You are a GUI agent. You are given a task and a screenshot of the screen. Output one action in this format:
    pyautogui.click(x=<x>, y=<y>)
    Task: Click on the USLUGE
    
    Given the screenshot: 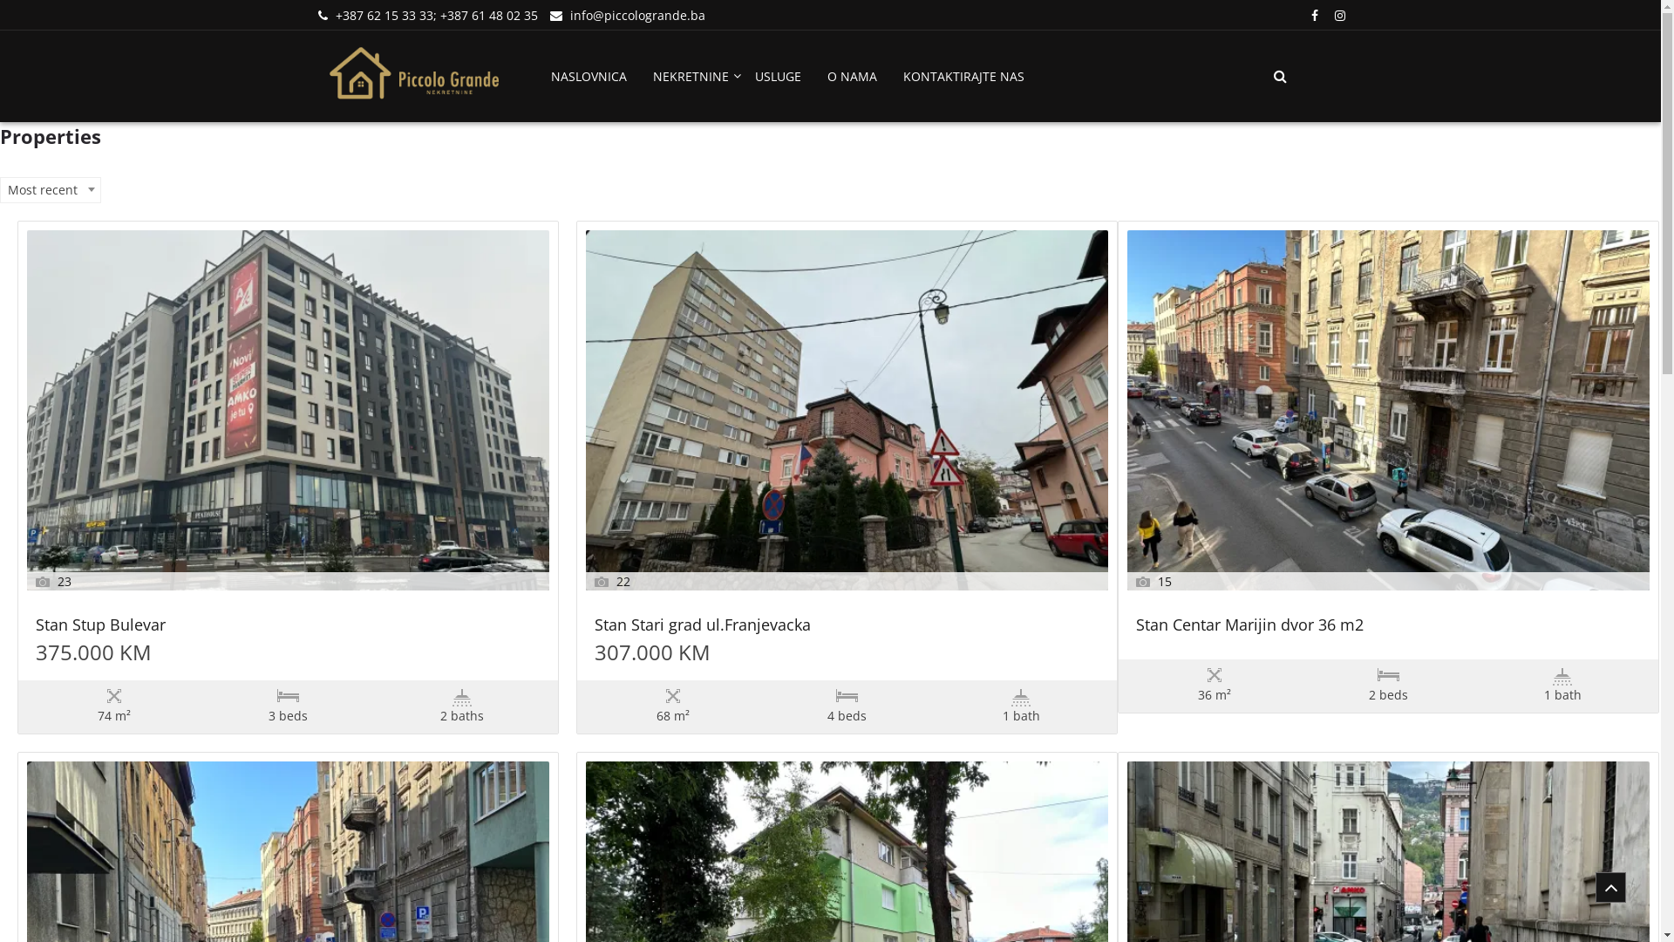 What is the action you would take?
    pyautogui.click(x=778, y=77)
    